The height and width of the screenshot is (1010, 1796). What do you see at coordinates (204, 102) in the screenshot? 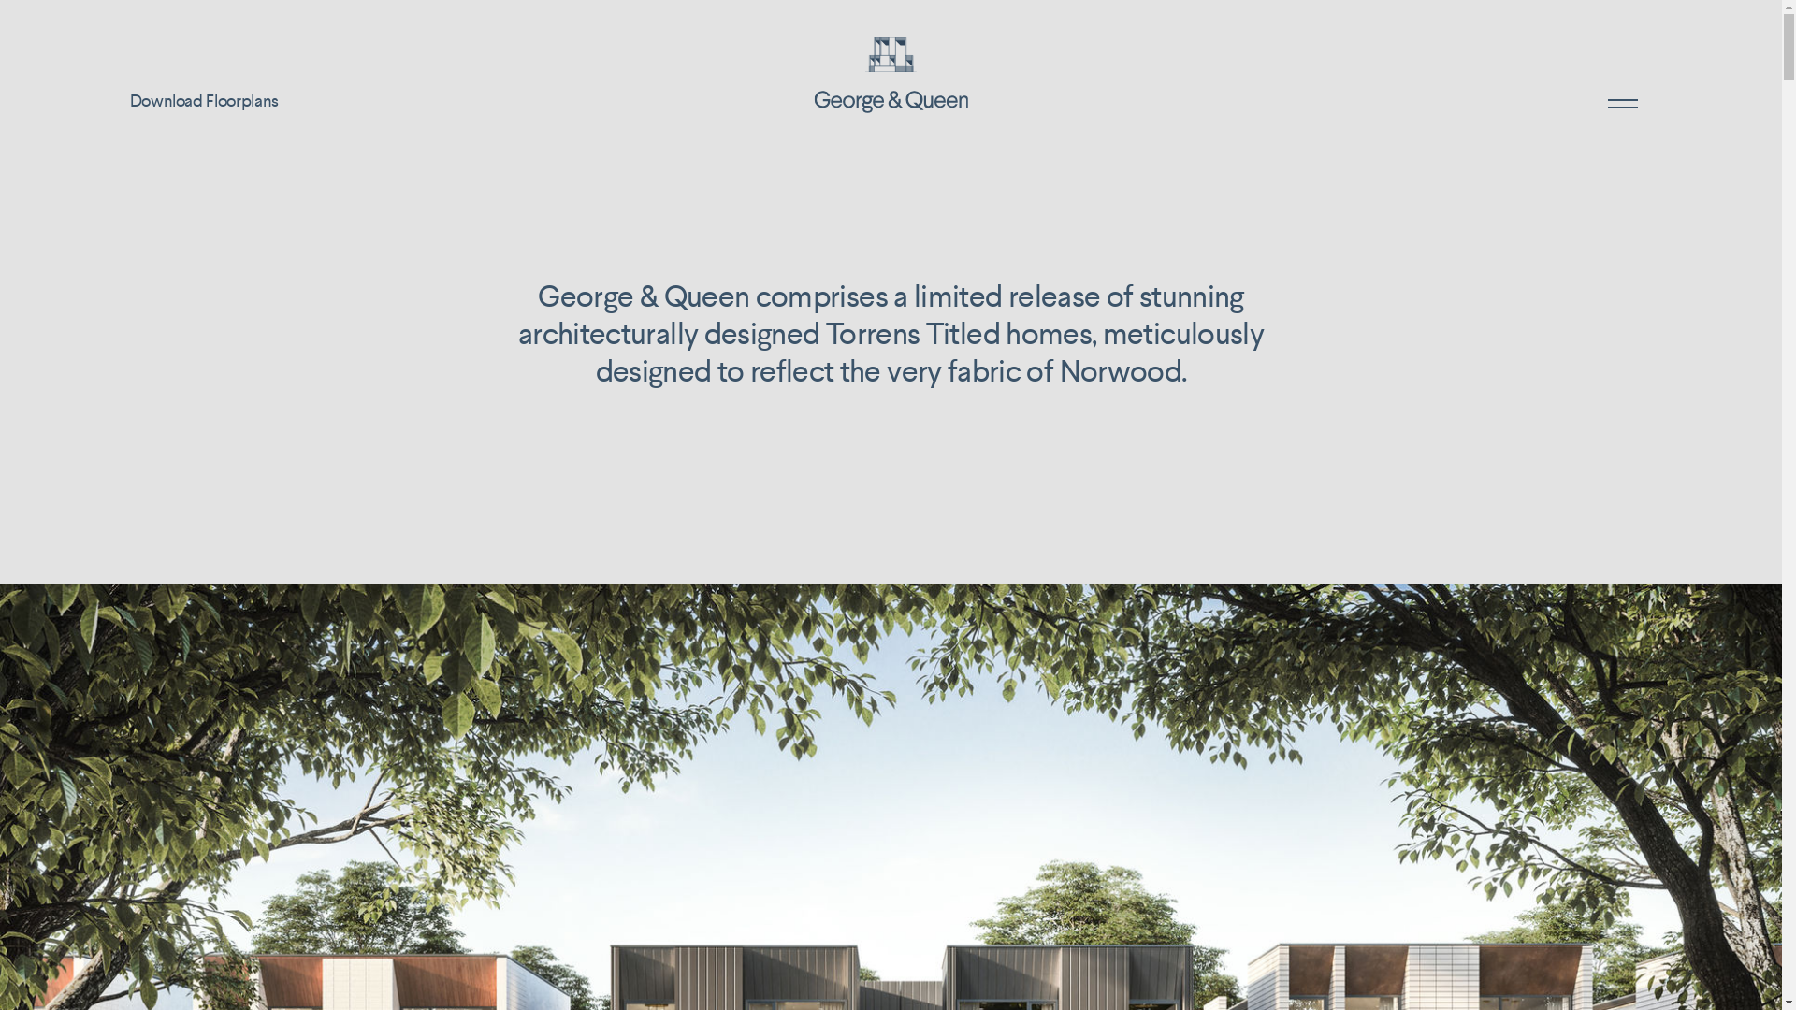
I see `Download Floorplans` at bounding box center [204, 102].